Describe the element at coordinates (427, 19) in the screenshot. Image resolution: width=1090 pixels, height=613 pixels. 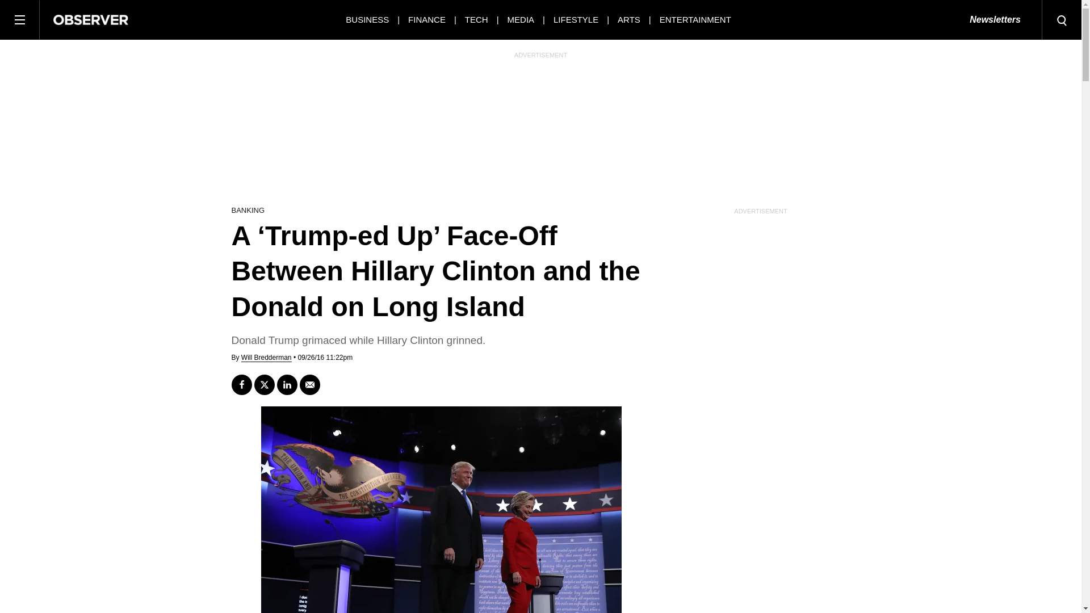
I see `FINANCE` at that location.